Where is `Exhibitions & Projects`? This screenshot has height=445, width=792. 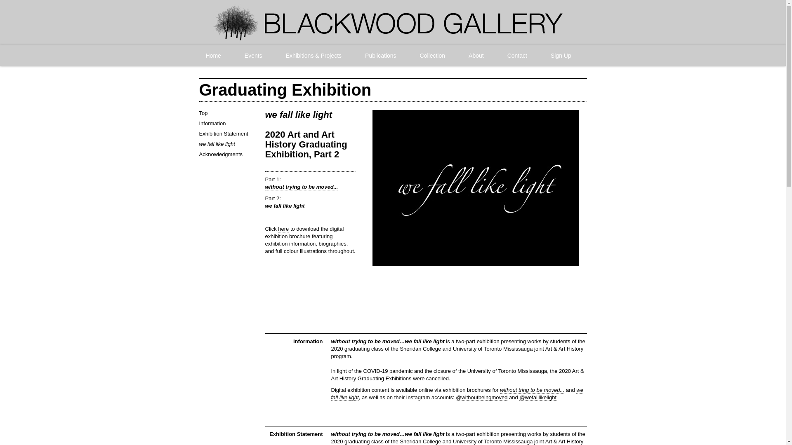 Exhibitions & Projects is located at coordinates (313, 56).